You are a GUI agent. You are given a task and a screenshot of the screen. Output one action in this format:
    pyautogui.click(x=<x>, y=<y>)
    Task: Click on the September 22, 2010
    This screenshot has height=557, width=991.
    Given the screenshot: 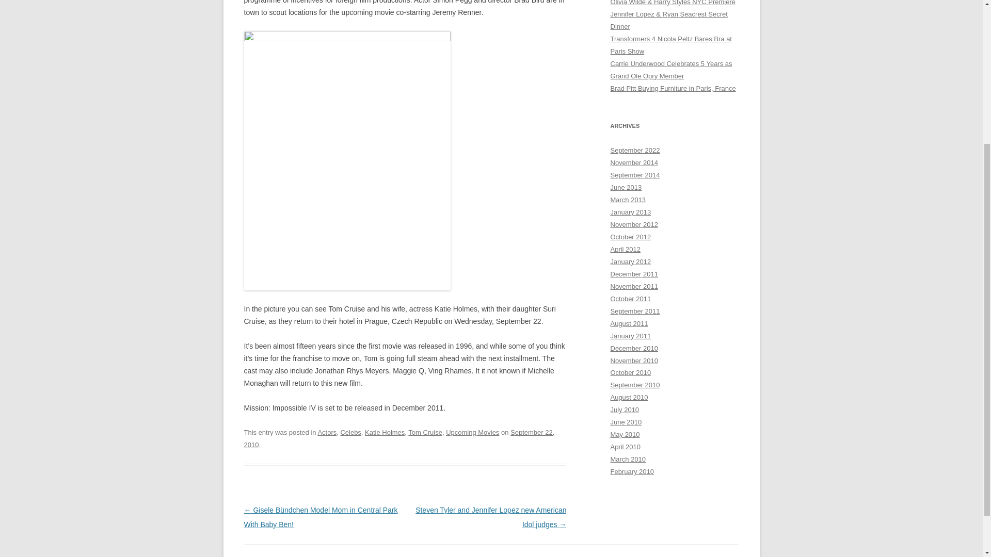 What is the action you would take?
    pyautogui.click(x=398, y=438)
    